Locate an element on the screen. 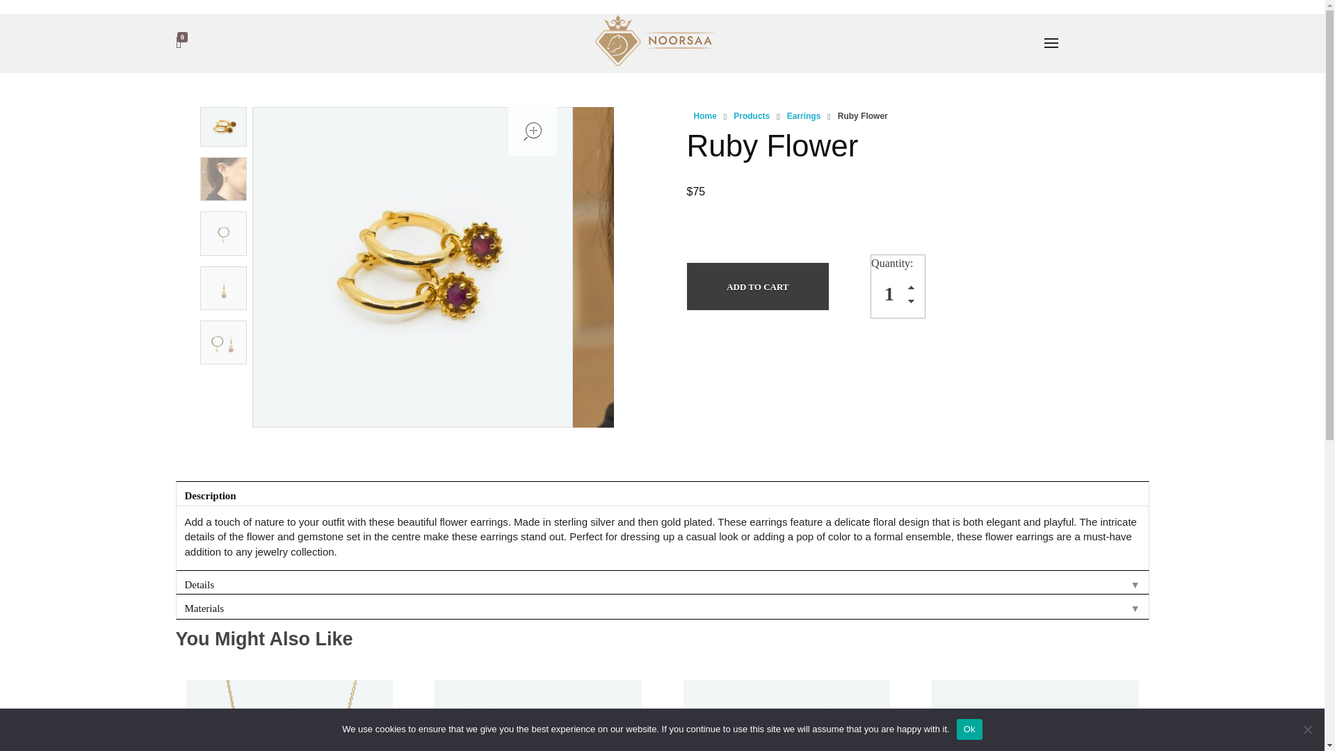 This screenshot has width=1335, height=751. ADD TO CART is located at coordinates (758, 286).